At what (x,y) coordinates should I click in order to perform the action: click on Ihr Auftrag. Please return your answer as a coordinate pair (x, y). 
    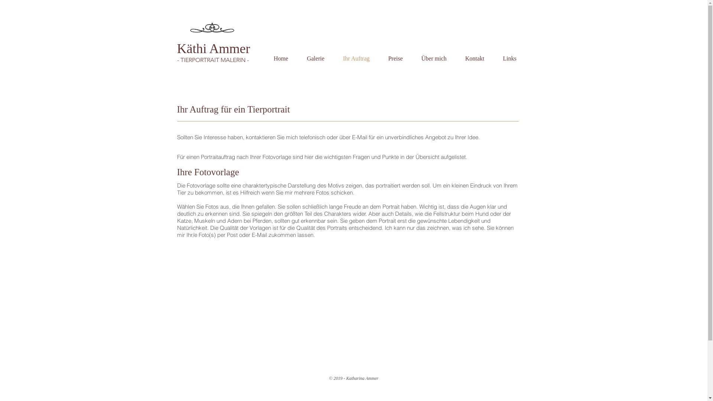
    Looking at the image, I should click on (356, 59).